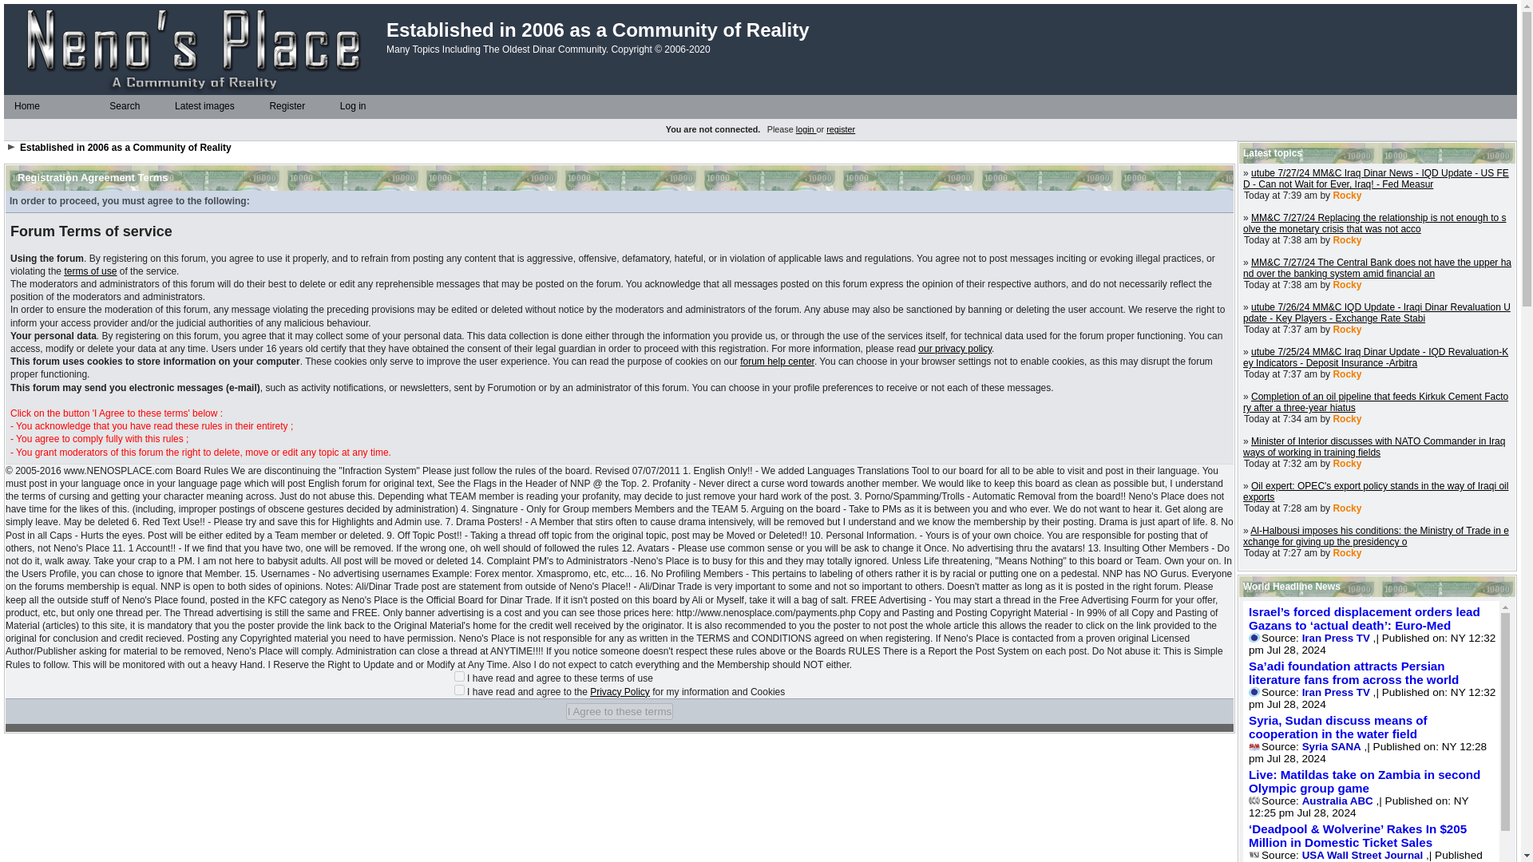 The image size is (1533, 862). I want to click on login, so click(806, 129).